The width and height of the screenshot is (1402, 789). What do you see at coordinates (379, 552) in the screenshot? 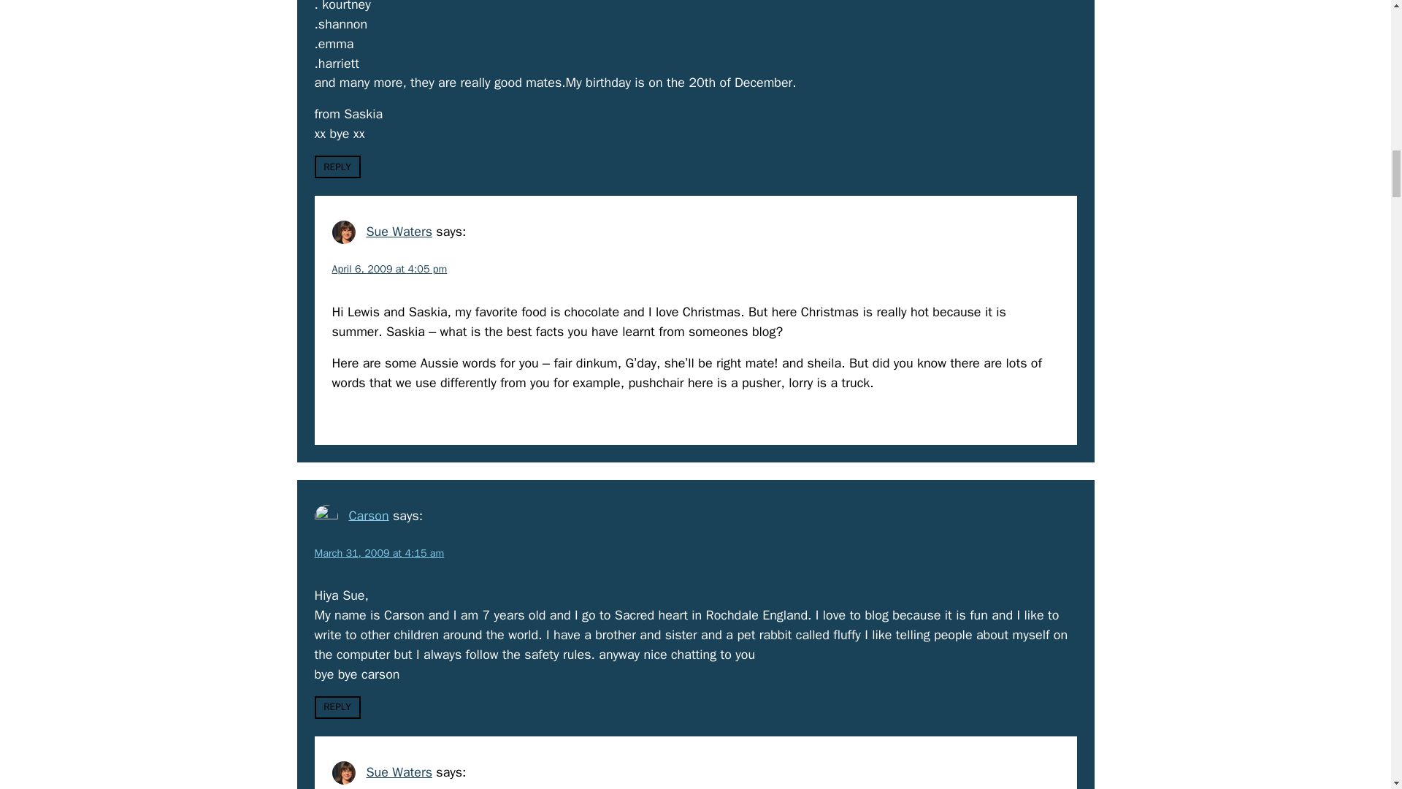
I see `March 31, 2009 at 4:15 am` at bounding box center [379, 552].